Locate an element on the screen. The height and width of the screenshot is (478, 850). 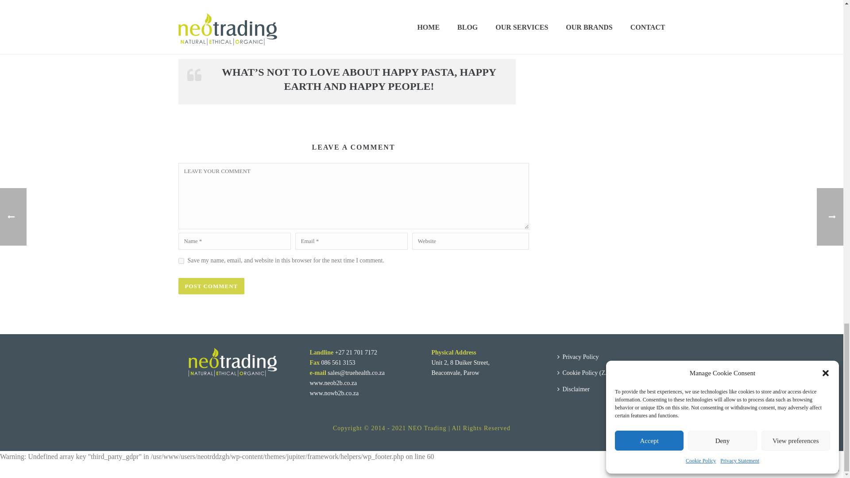
POST COMMENT is located at coordinates (211, 286).